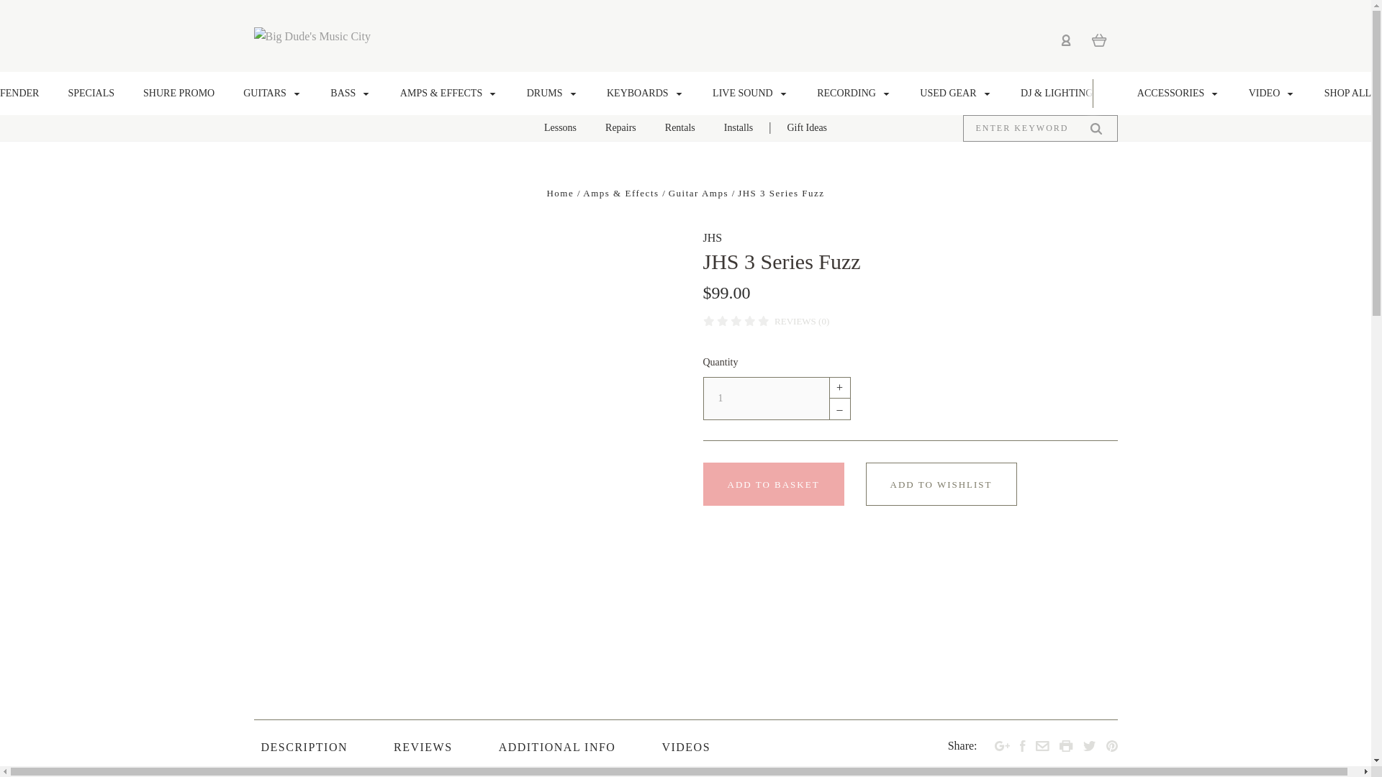 Image resolution: width=1382 pixels, height=777 pixels. What do you see at coordinates (739, 128) in the screenshot?
I see `Installs` at bounding box center [739, 128].